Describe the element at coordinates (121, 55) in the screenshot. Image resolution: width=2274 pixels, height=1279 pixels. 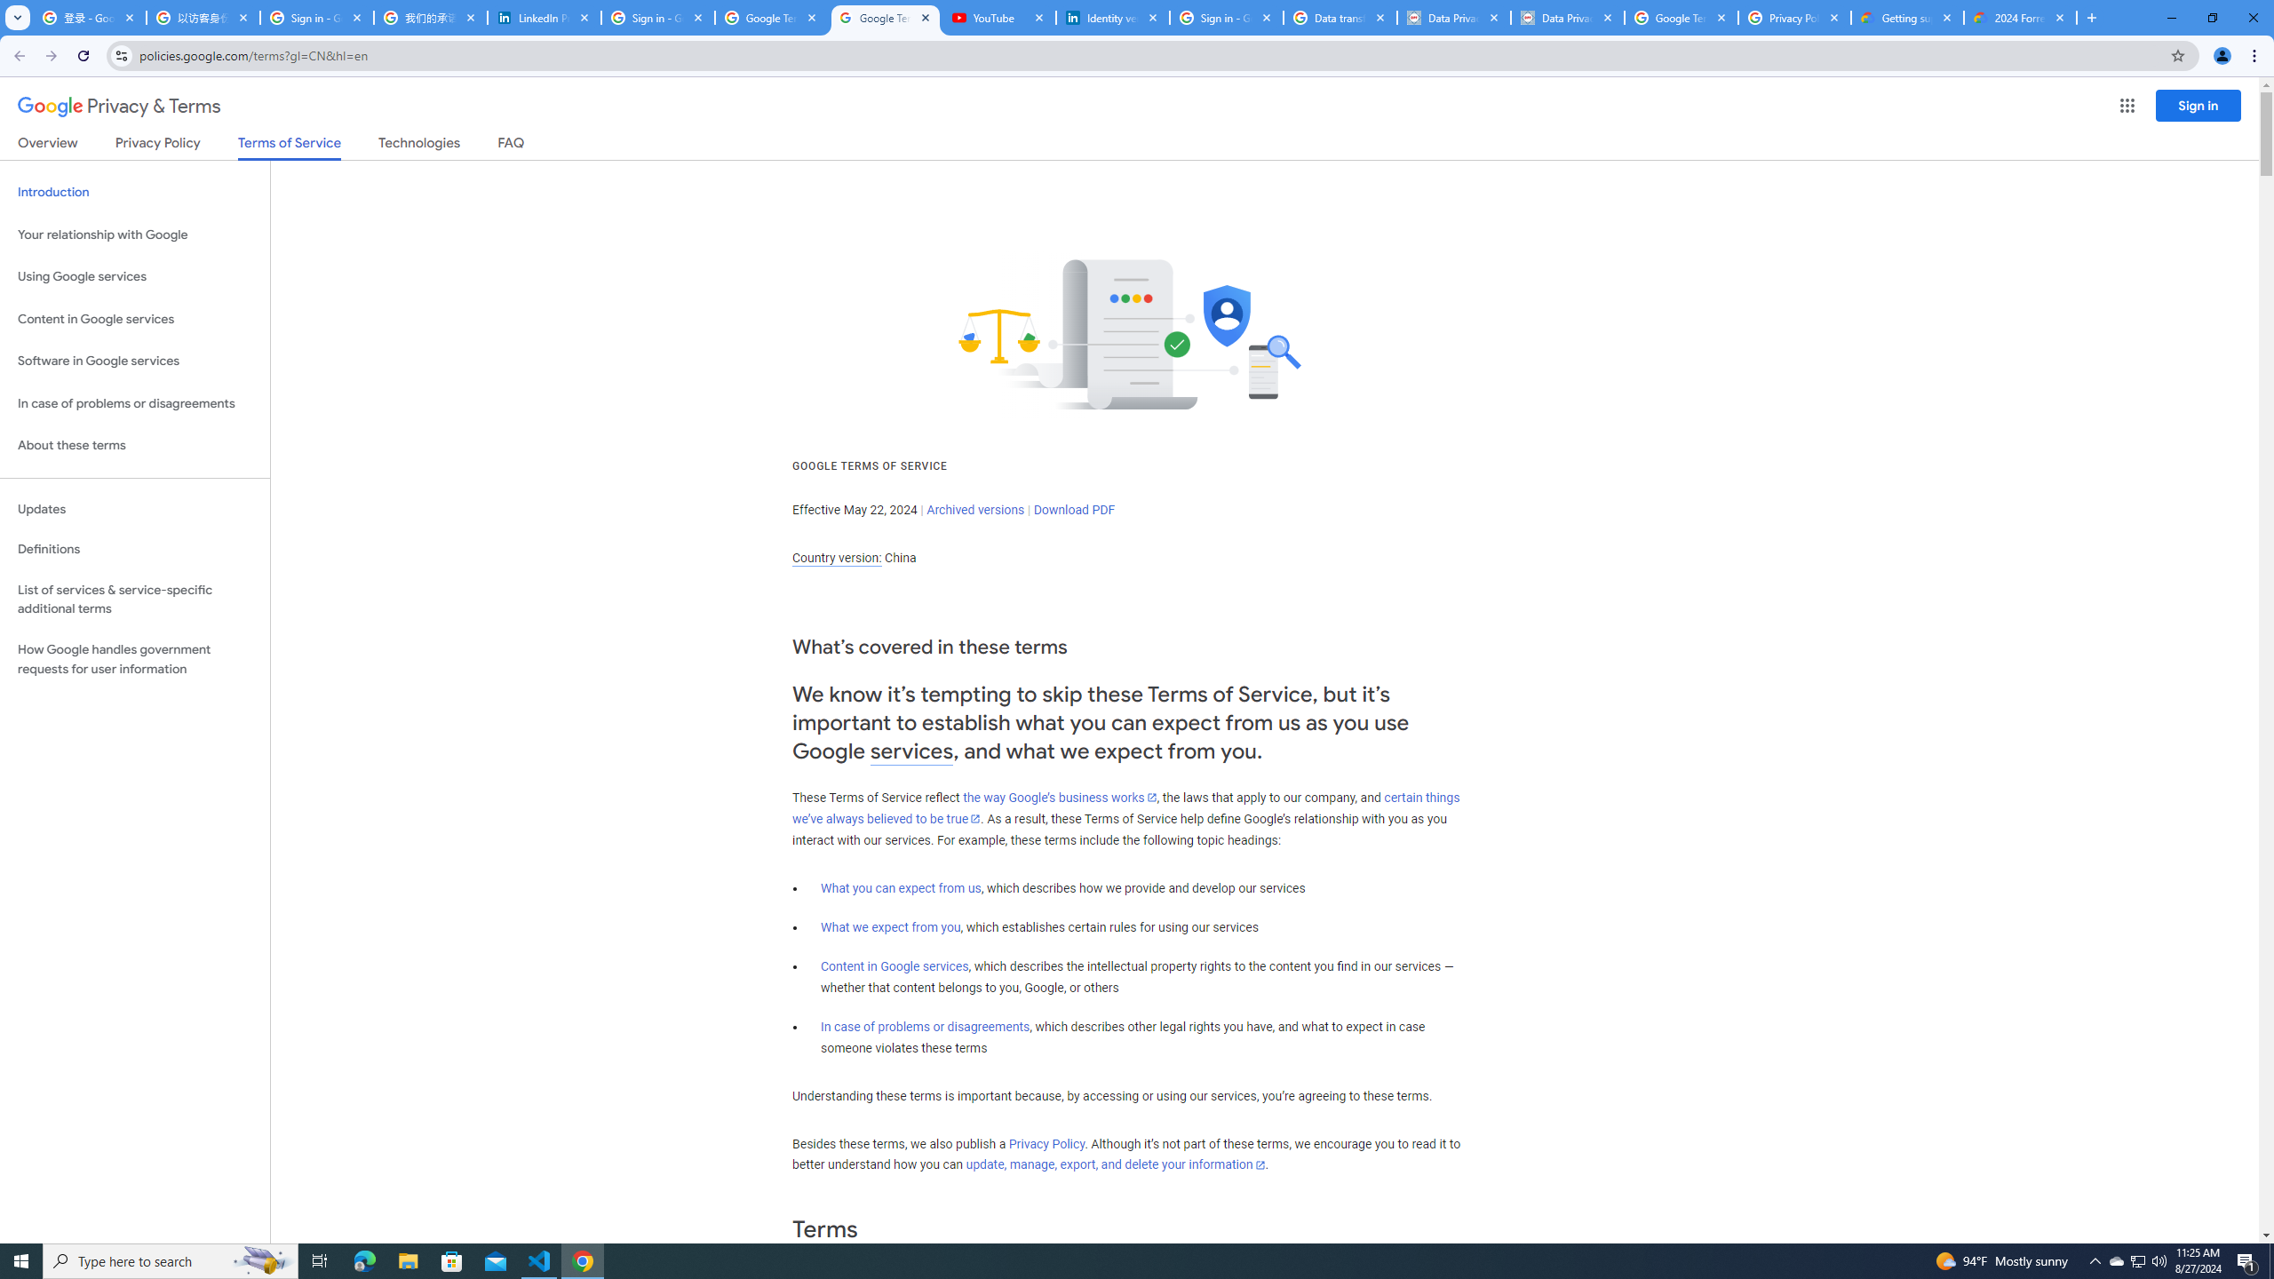
I see `View site information` at that location.